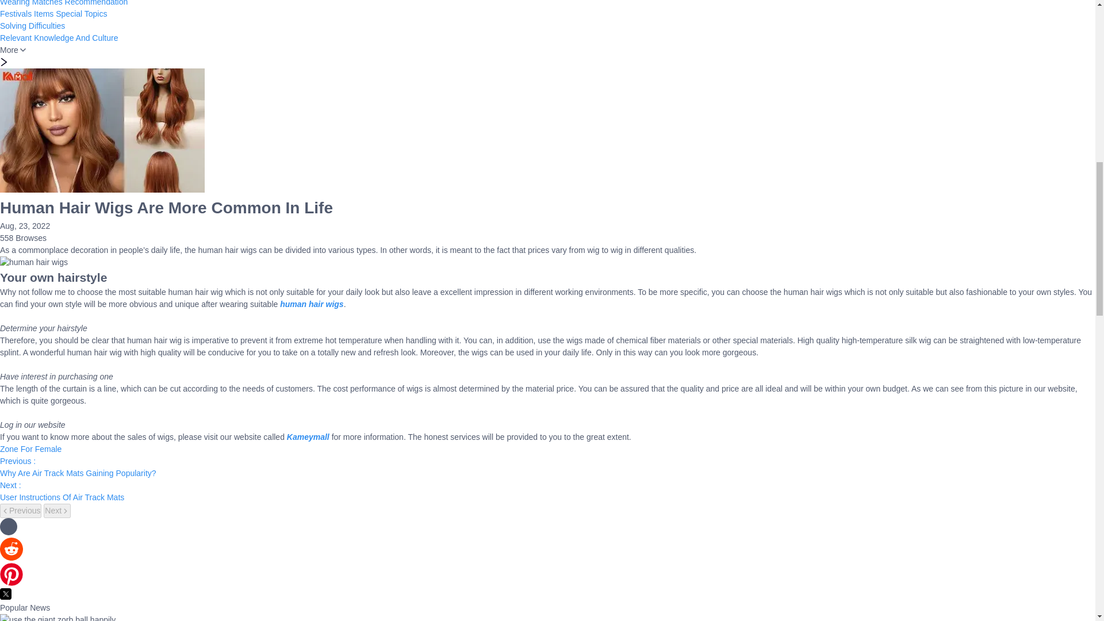 Image resolution: width=1104 pixels, height=621 pixels. What do you see at coordinates (308, 436) in the screenshot?
I see `Kameymall` at bounding box center [308, 436].